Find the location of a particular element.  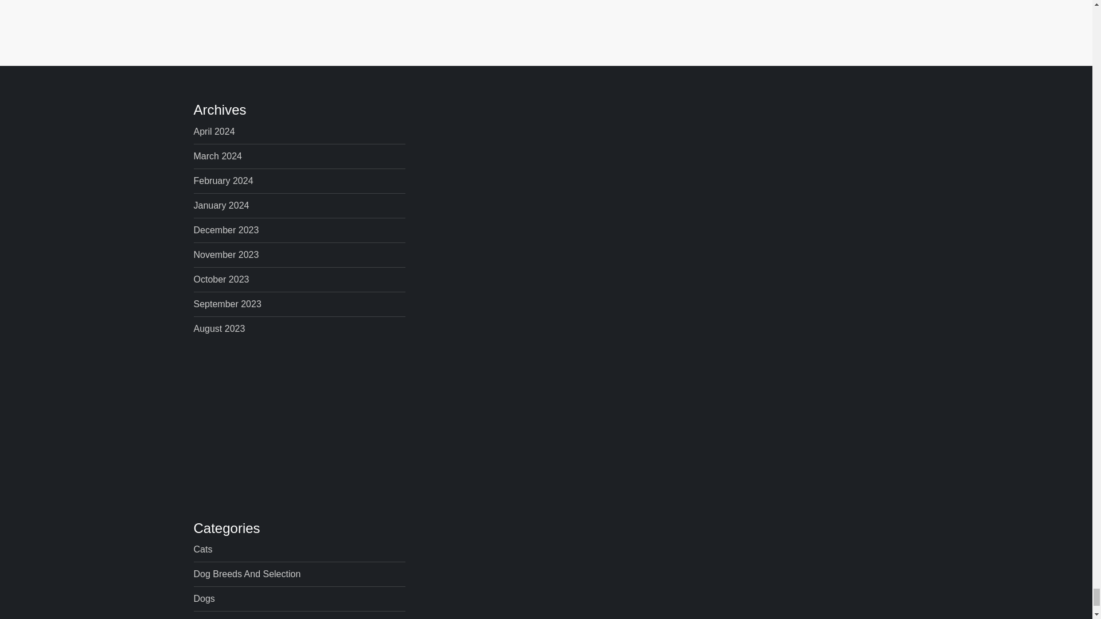

February 2024 is located at coordinates (223, 181).